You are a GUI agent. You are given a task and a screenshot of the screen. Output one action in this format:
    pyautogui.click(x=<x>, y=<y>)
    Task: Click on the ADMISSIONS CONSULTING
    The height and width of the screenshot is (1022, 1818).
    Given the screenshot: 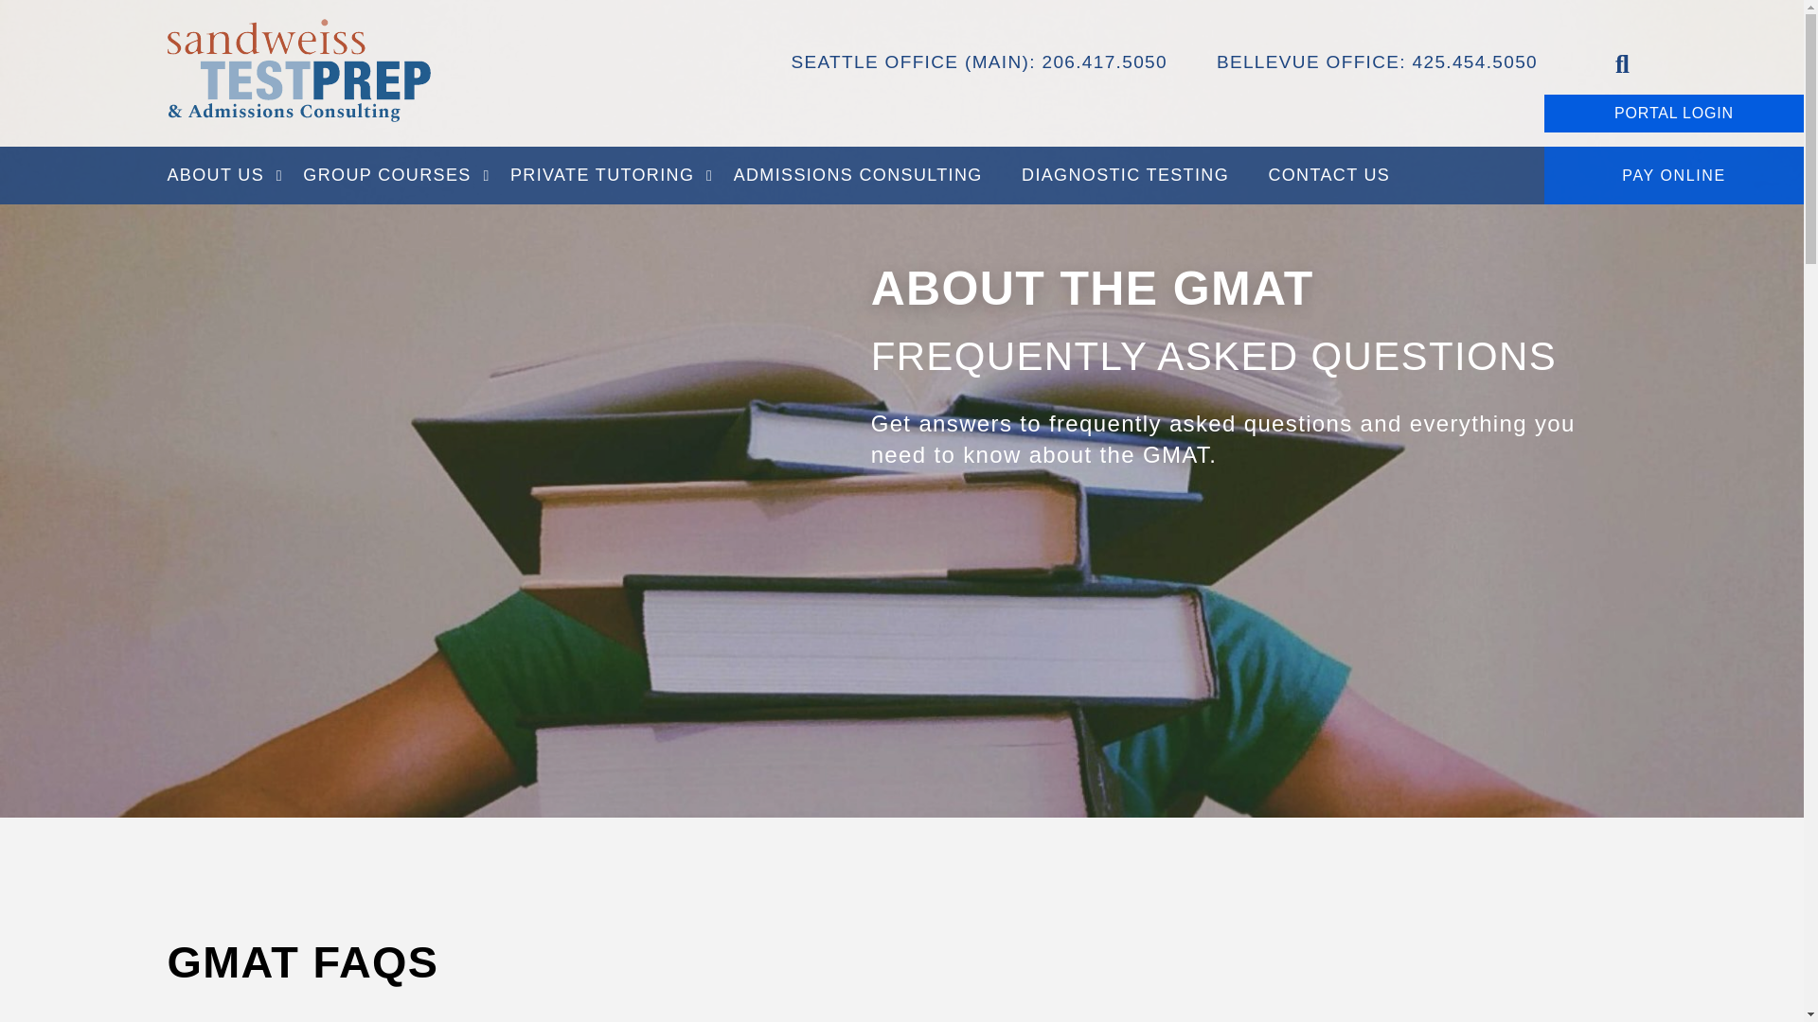 What is the action you would take?
    pyautogui.click(x=858, y=176)
    